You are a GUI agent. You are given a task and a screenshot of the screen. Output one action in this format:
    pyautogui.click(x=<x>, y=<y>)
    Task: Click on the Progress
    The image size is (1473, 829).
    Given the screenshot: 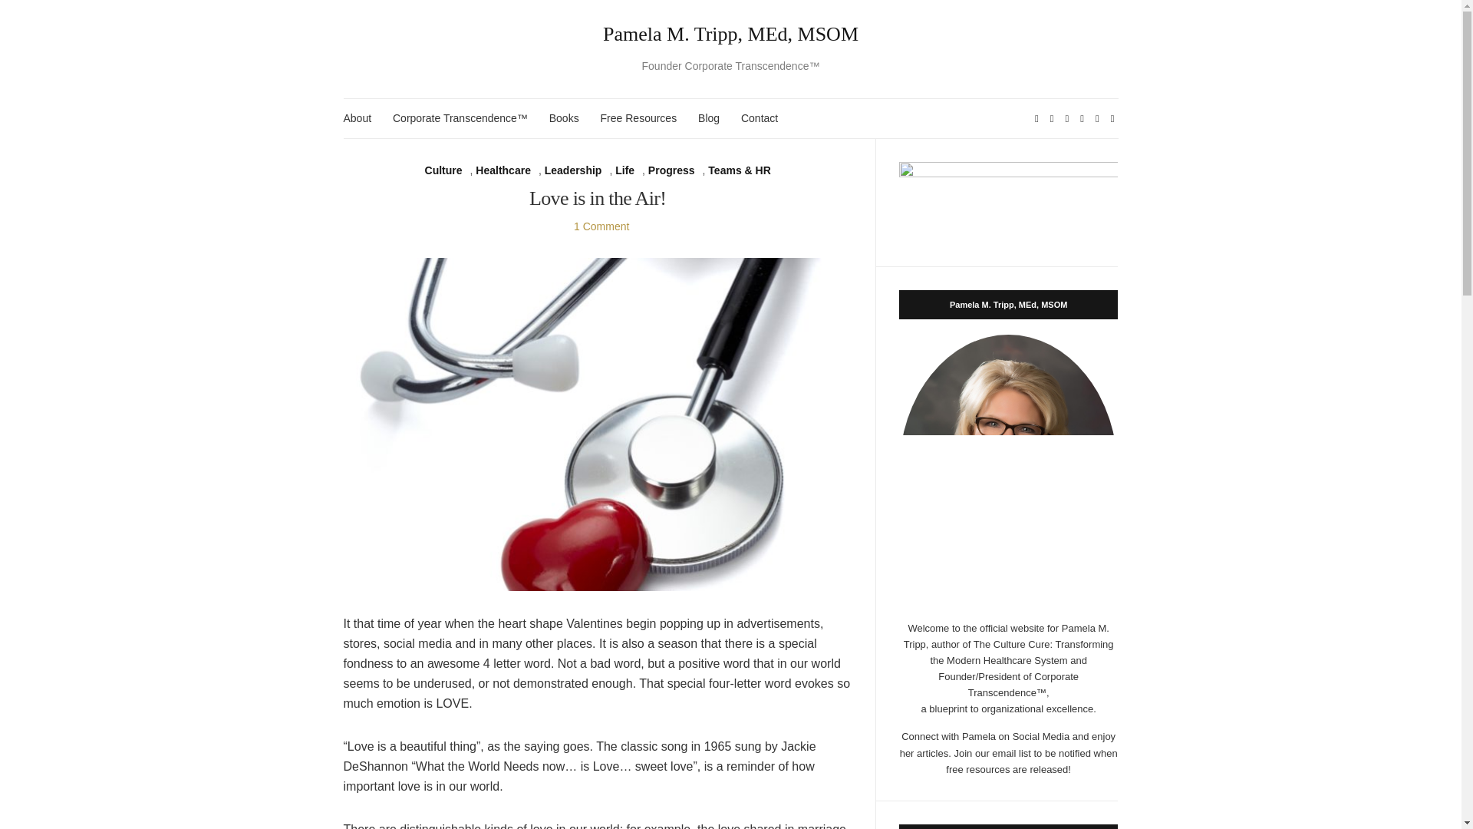 What is the action you would take?
    pyautogui.click(x=671, y=170)
    